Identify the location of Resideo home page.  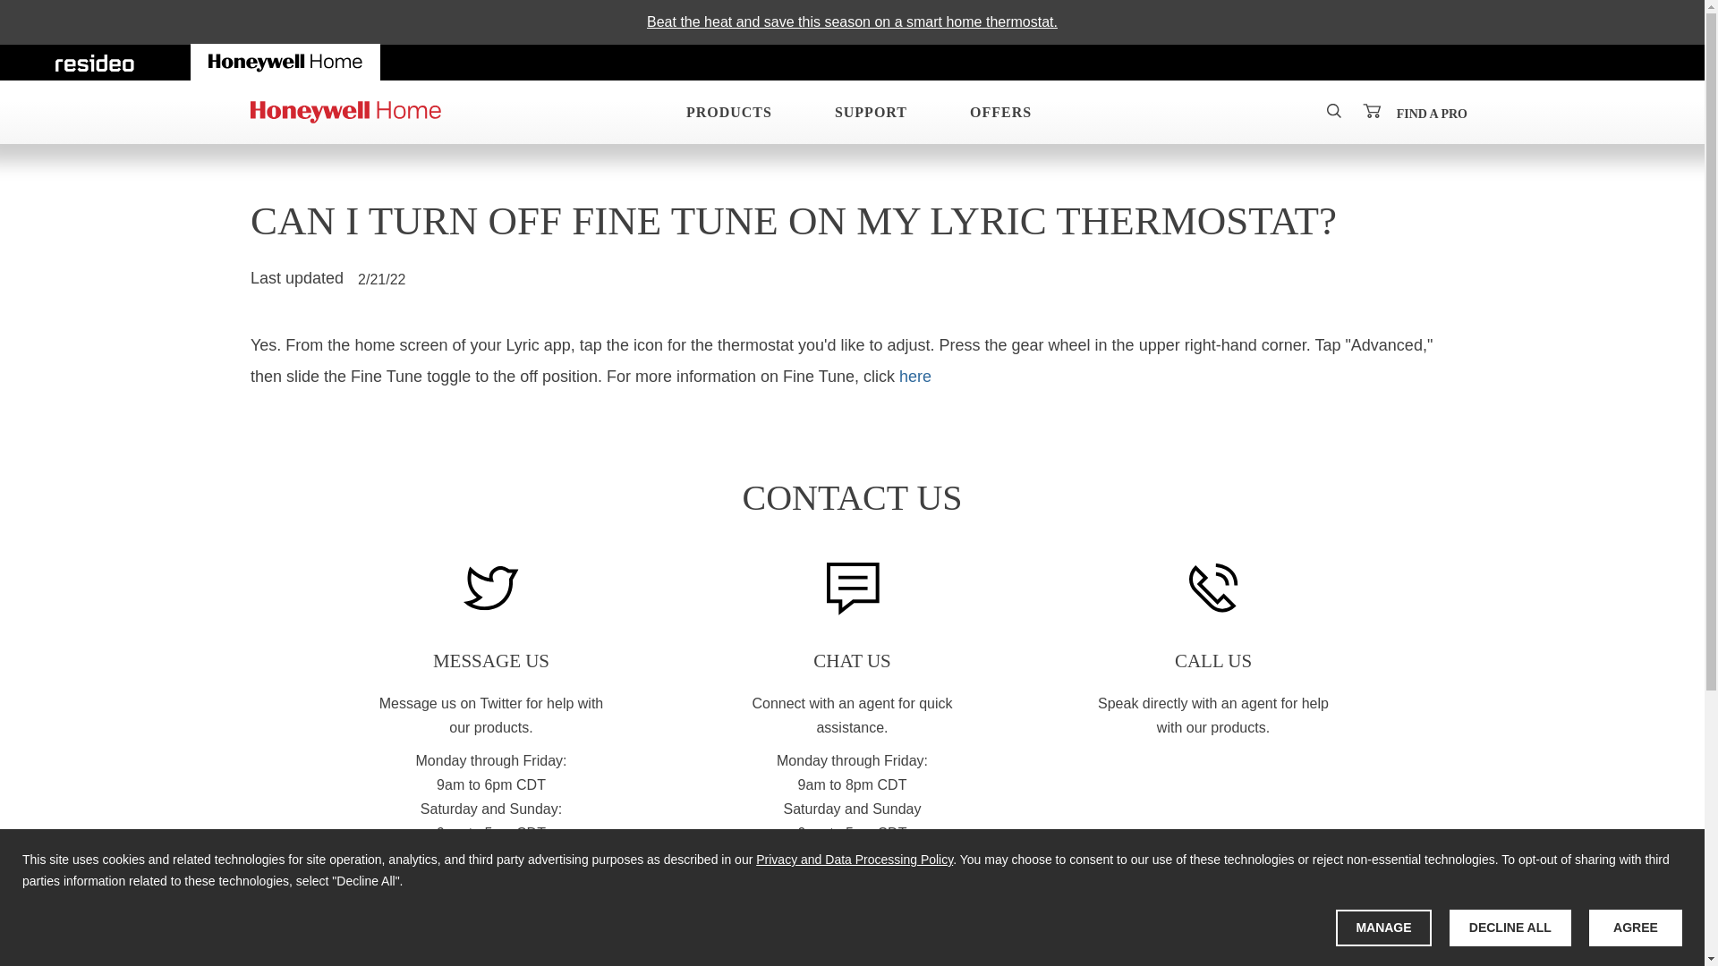
(95, 61).